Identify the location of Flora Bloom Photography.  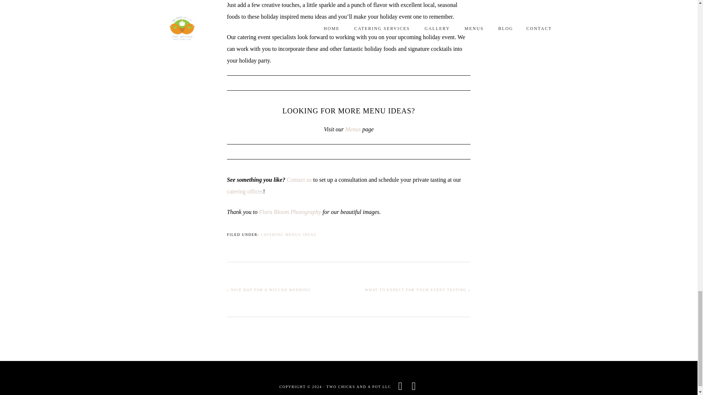
(290, 212).